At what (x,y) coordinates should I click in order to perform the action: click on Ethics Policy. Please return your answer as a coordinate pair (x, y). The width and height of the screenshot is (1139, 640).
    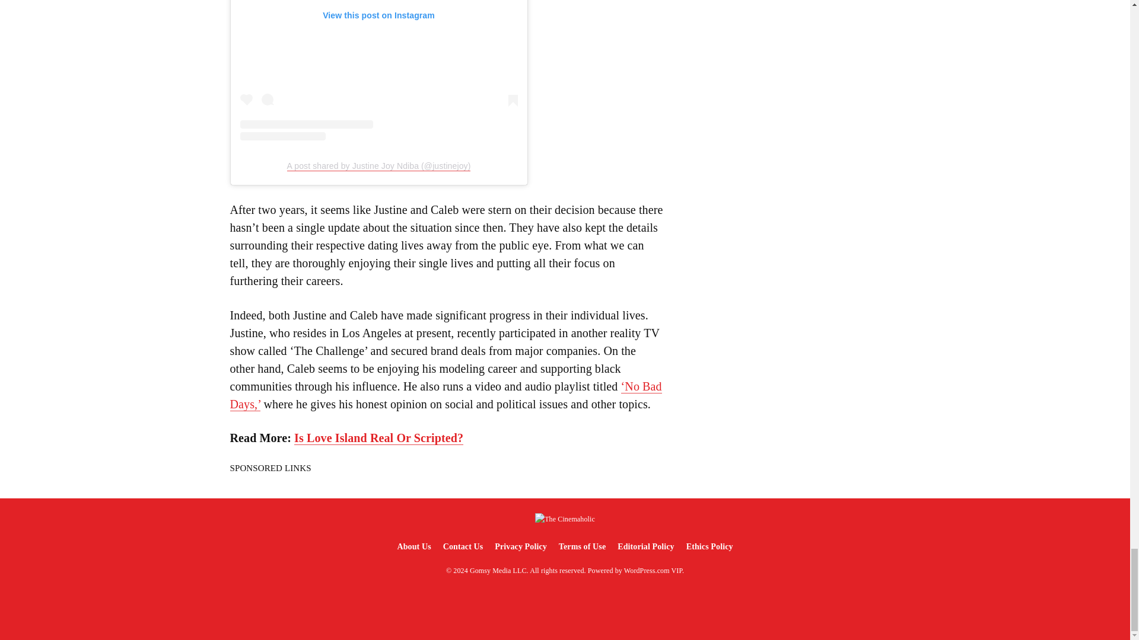
    Looking at the image, I should click on (710, 546).